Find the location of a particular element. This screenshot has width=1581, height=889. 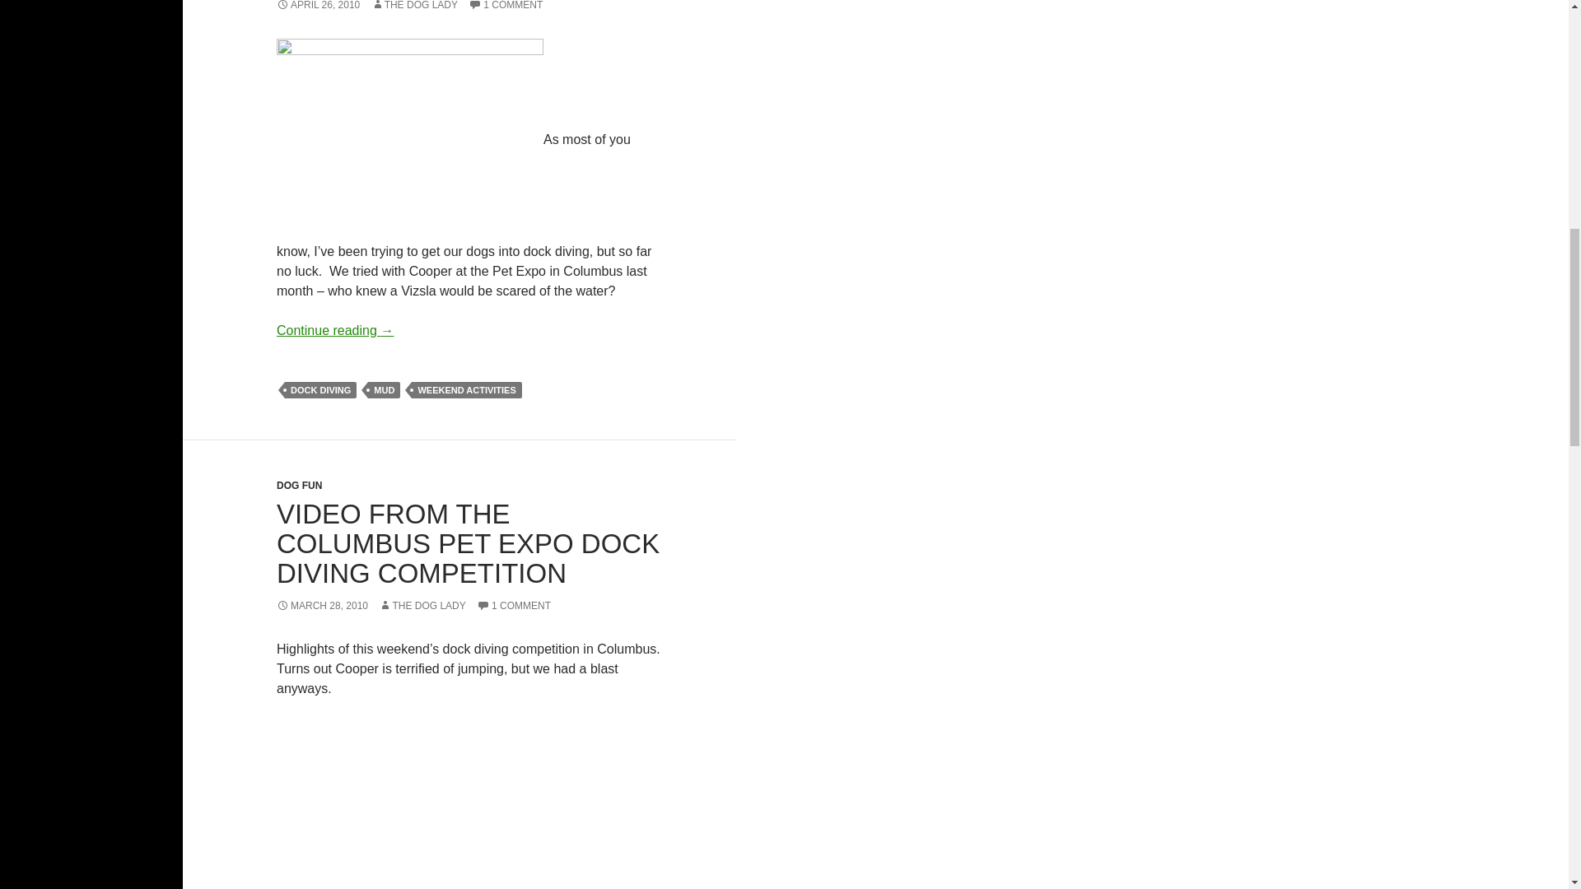

1 COMMENT is located at coordinates (514, 606).